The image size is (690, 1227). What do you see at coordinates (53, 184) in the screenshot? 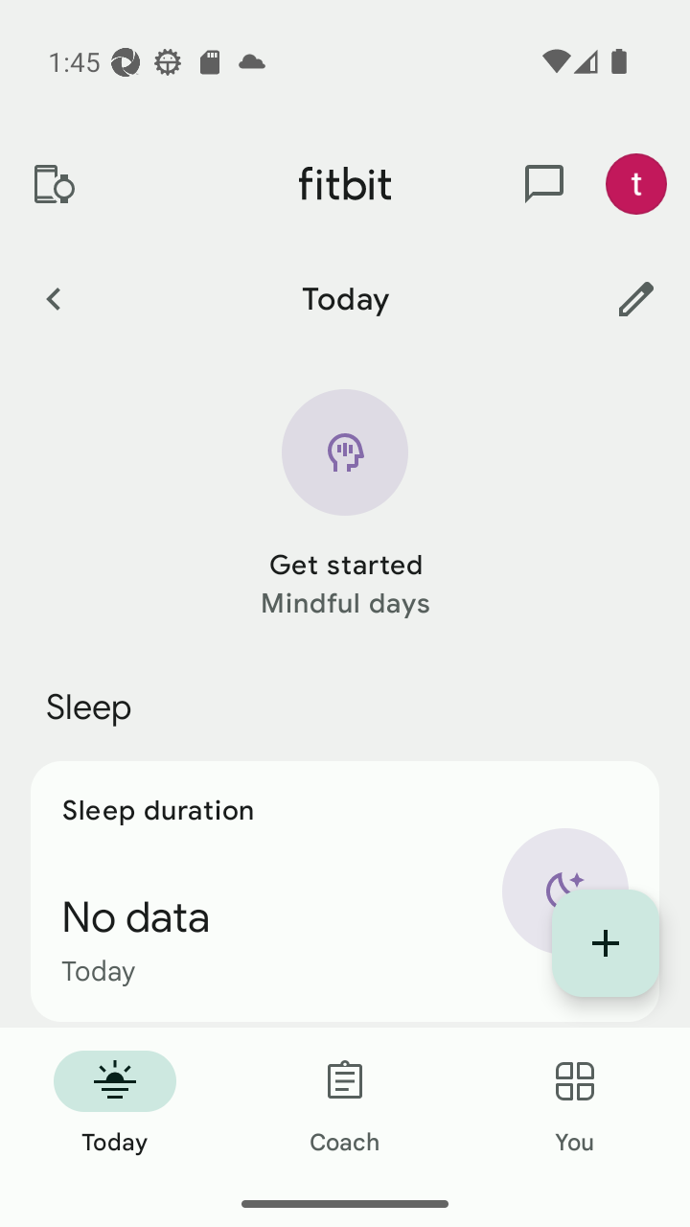
I see `Devices and apps` at bounding box center [53, 184].